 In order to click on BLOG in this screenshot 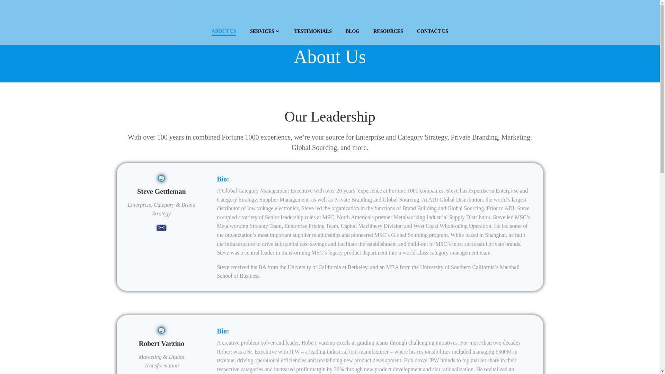, I will do `click(353, 31)`.